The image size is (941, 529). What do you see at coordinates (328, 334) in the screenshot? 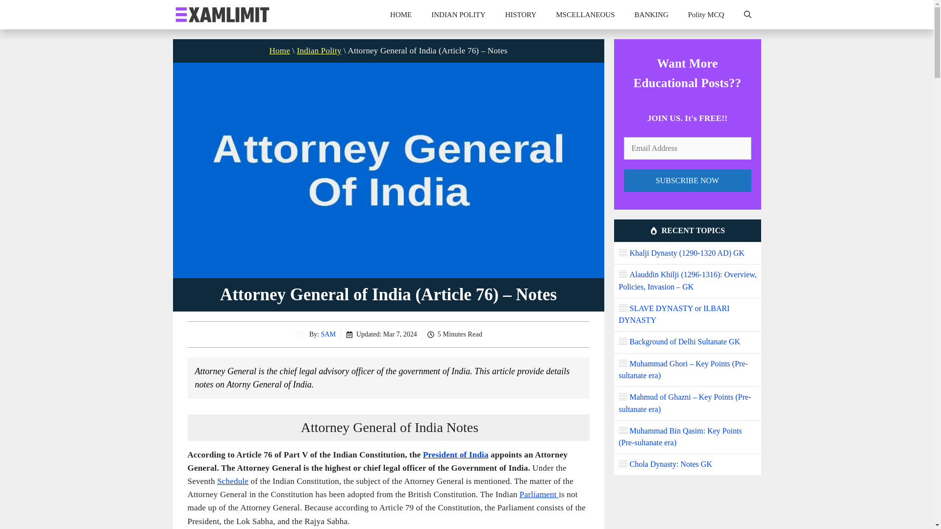
I see `SAM` at bounding box center [328, 334].